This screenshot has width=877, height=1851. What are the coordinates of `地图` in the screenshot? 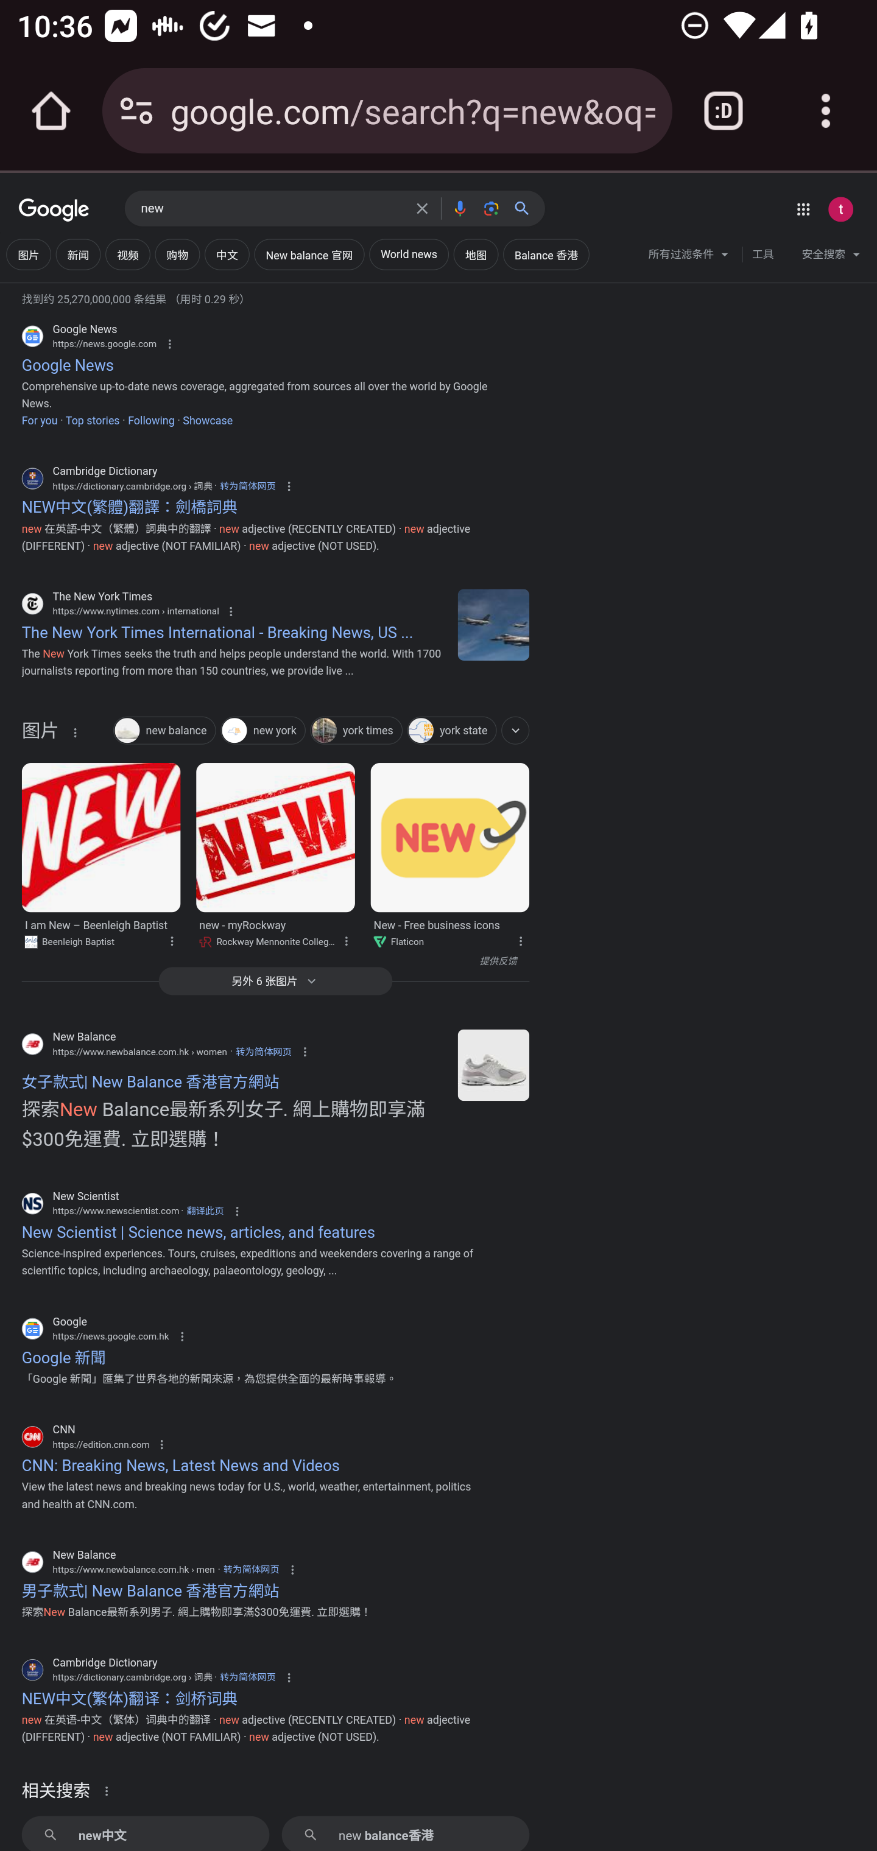 It's located at (476, 255).